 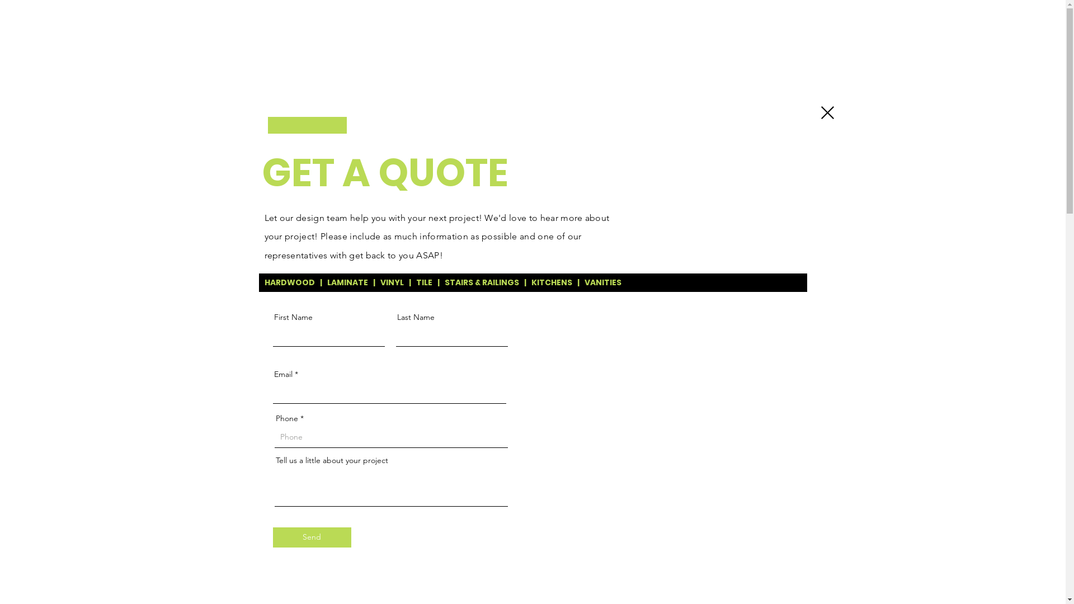 I want to click on Back to site, so click(x=828, y=113).